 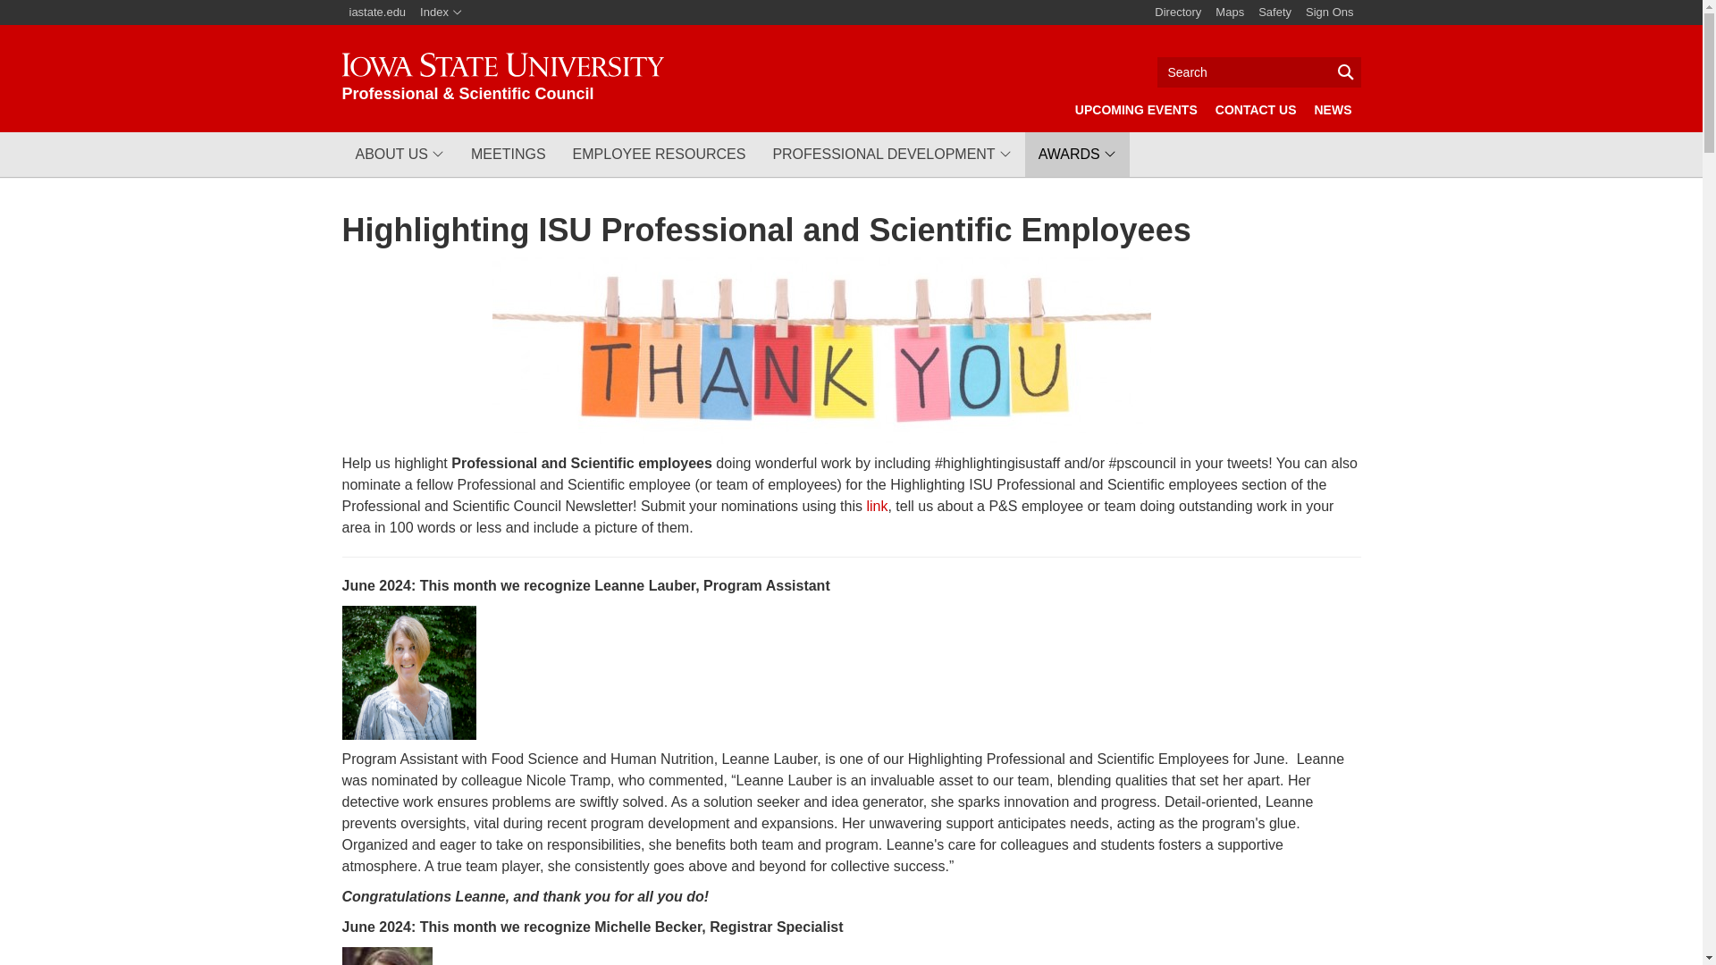 What do you see at coordinates (1332, 109) in the screenshot?
I see `NEWS` at bounding box center [1332, 109].